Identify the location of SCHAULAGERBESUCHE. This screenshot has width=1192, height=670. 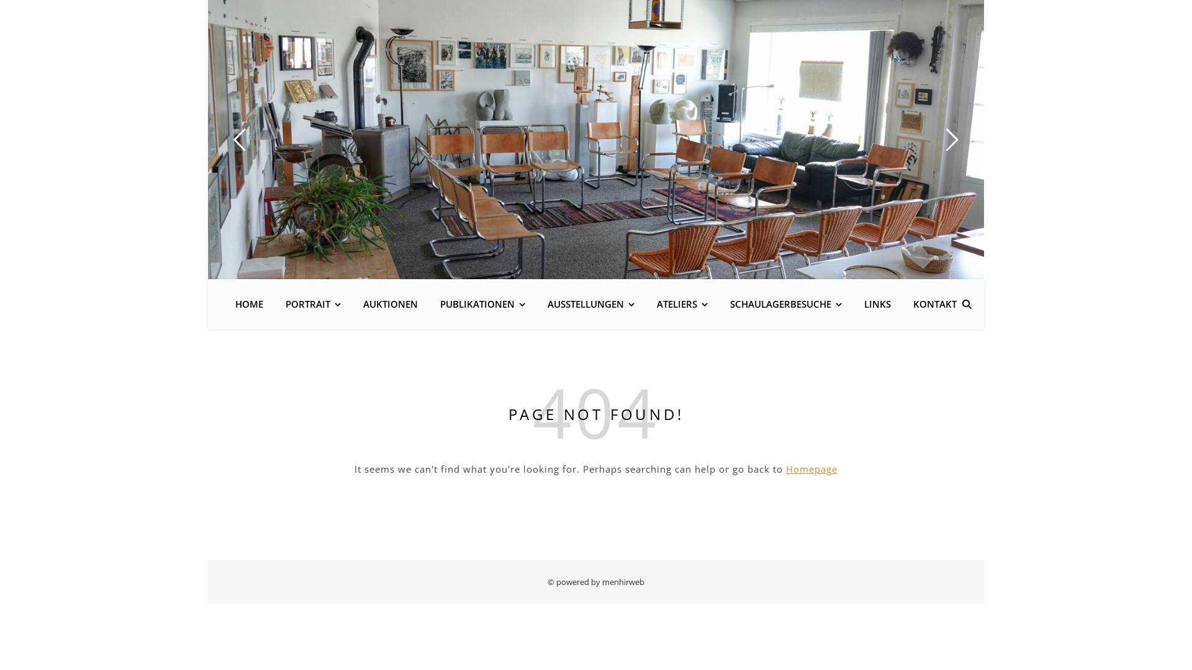
(786, 304).